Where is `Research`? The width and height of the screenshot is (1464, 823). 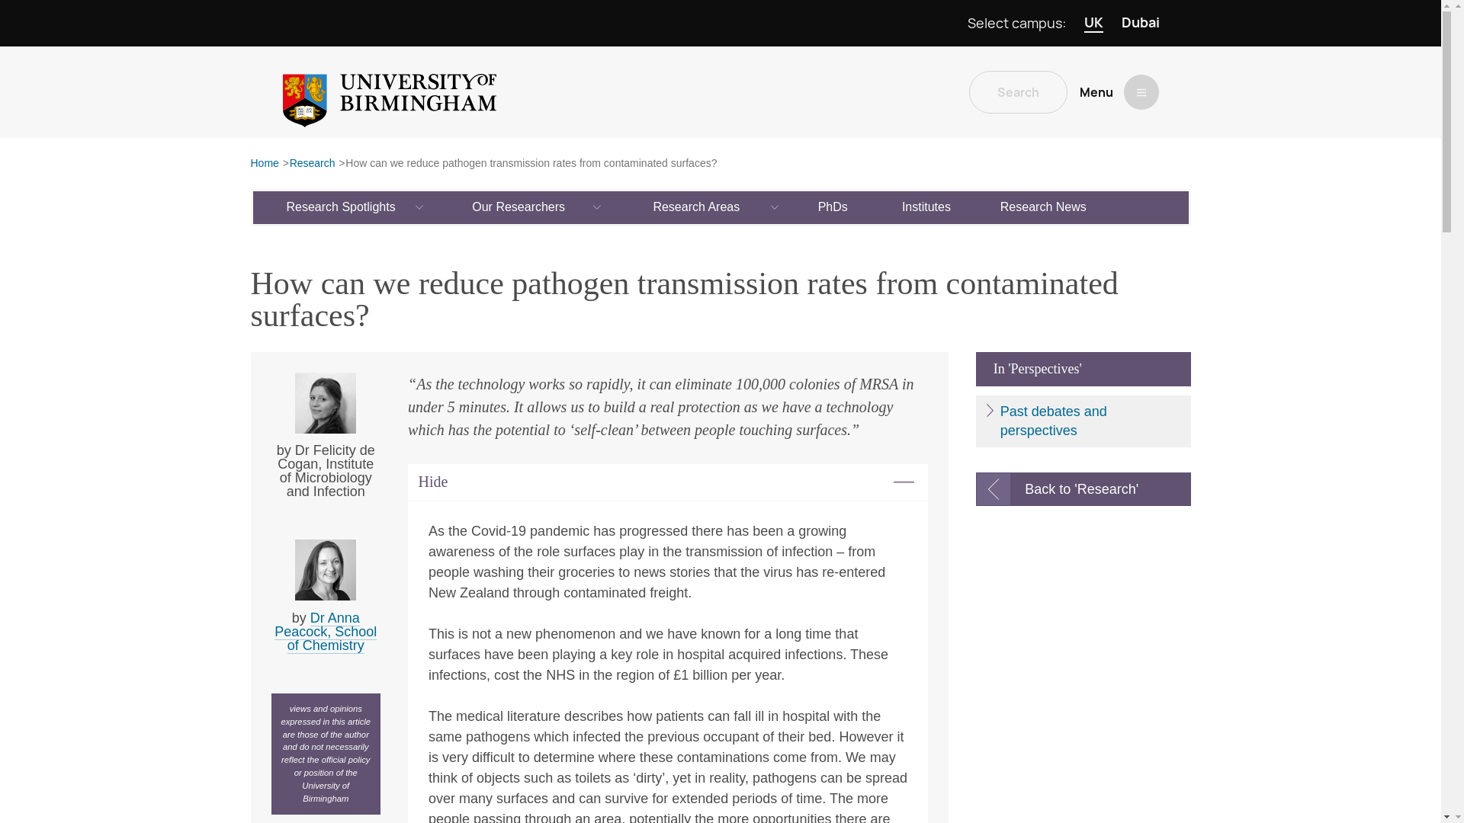 Research is located at coordinates (313, 164).